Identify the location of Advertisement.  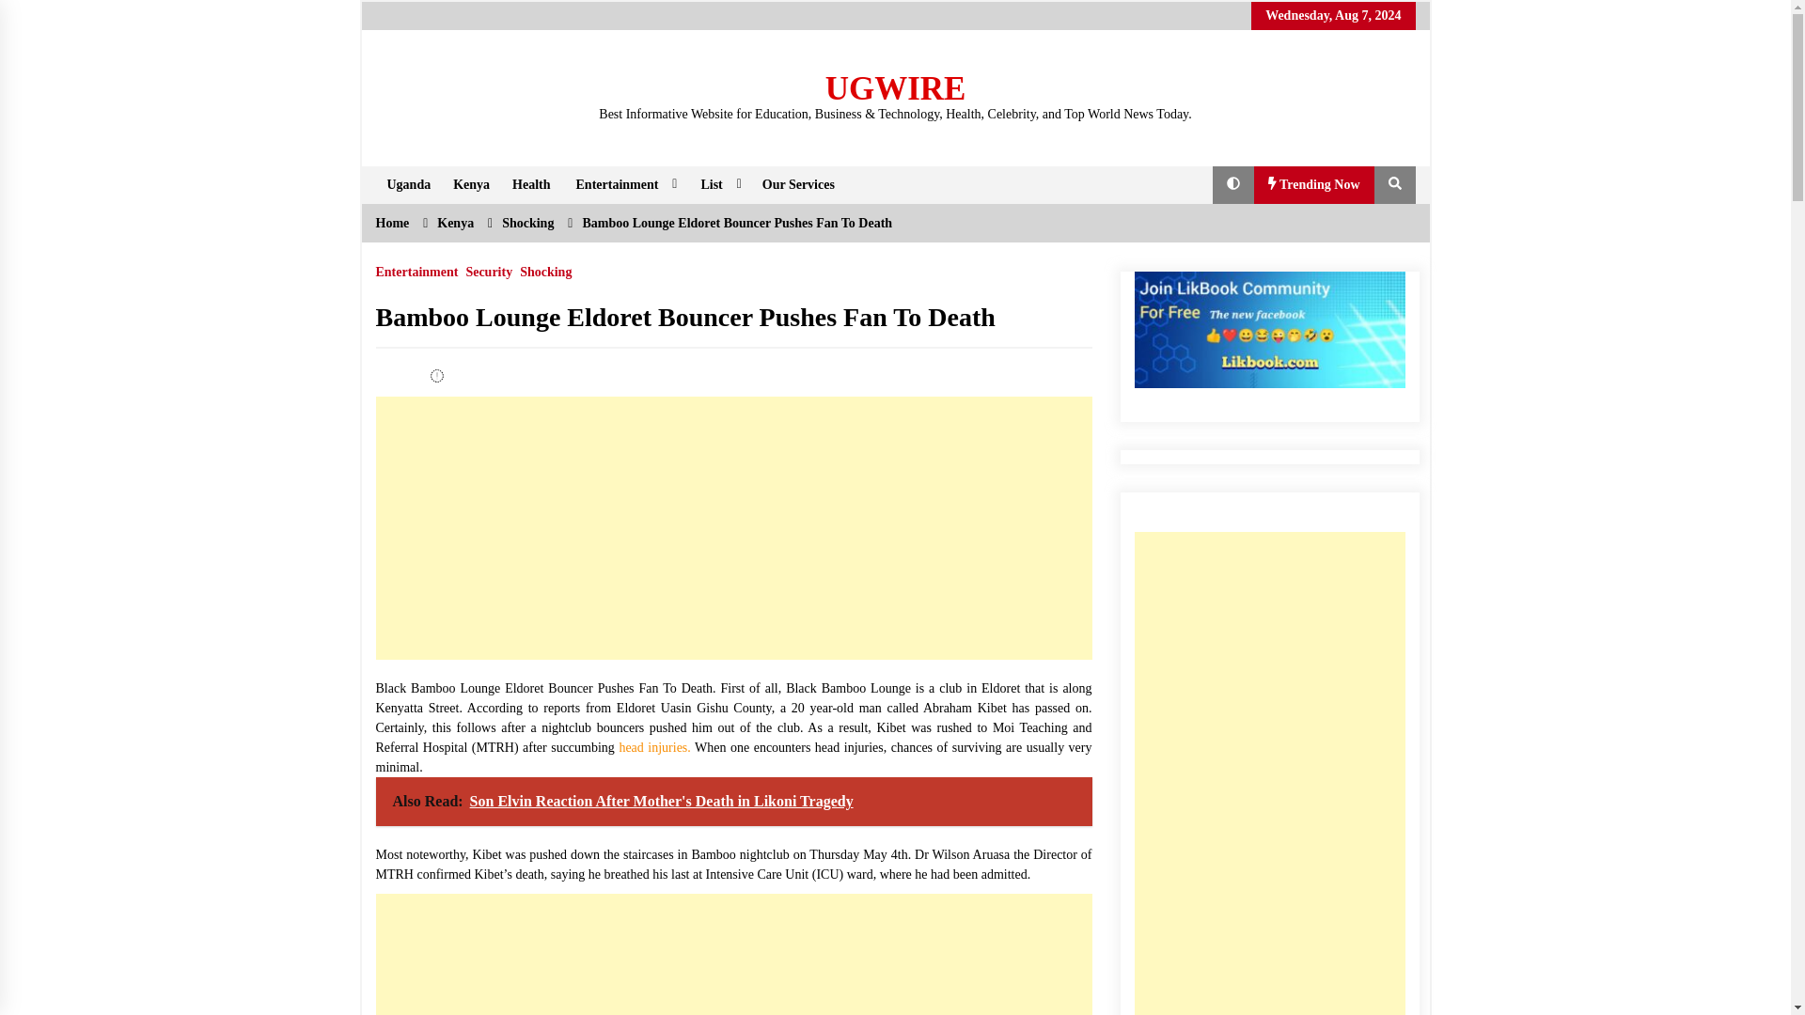
(733, 955).